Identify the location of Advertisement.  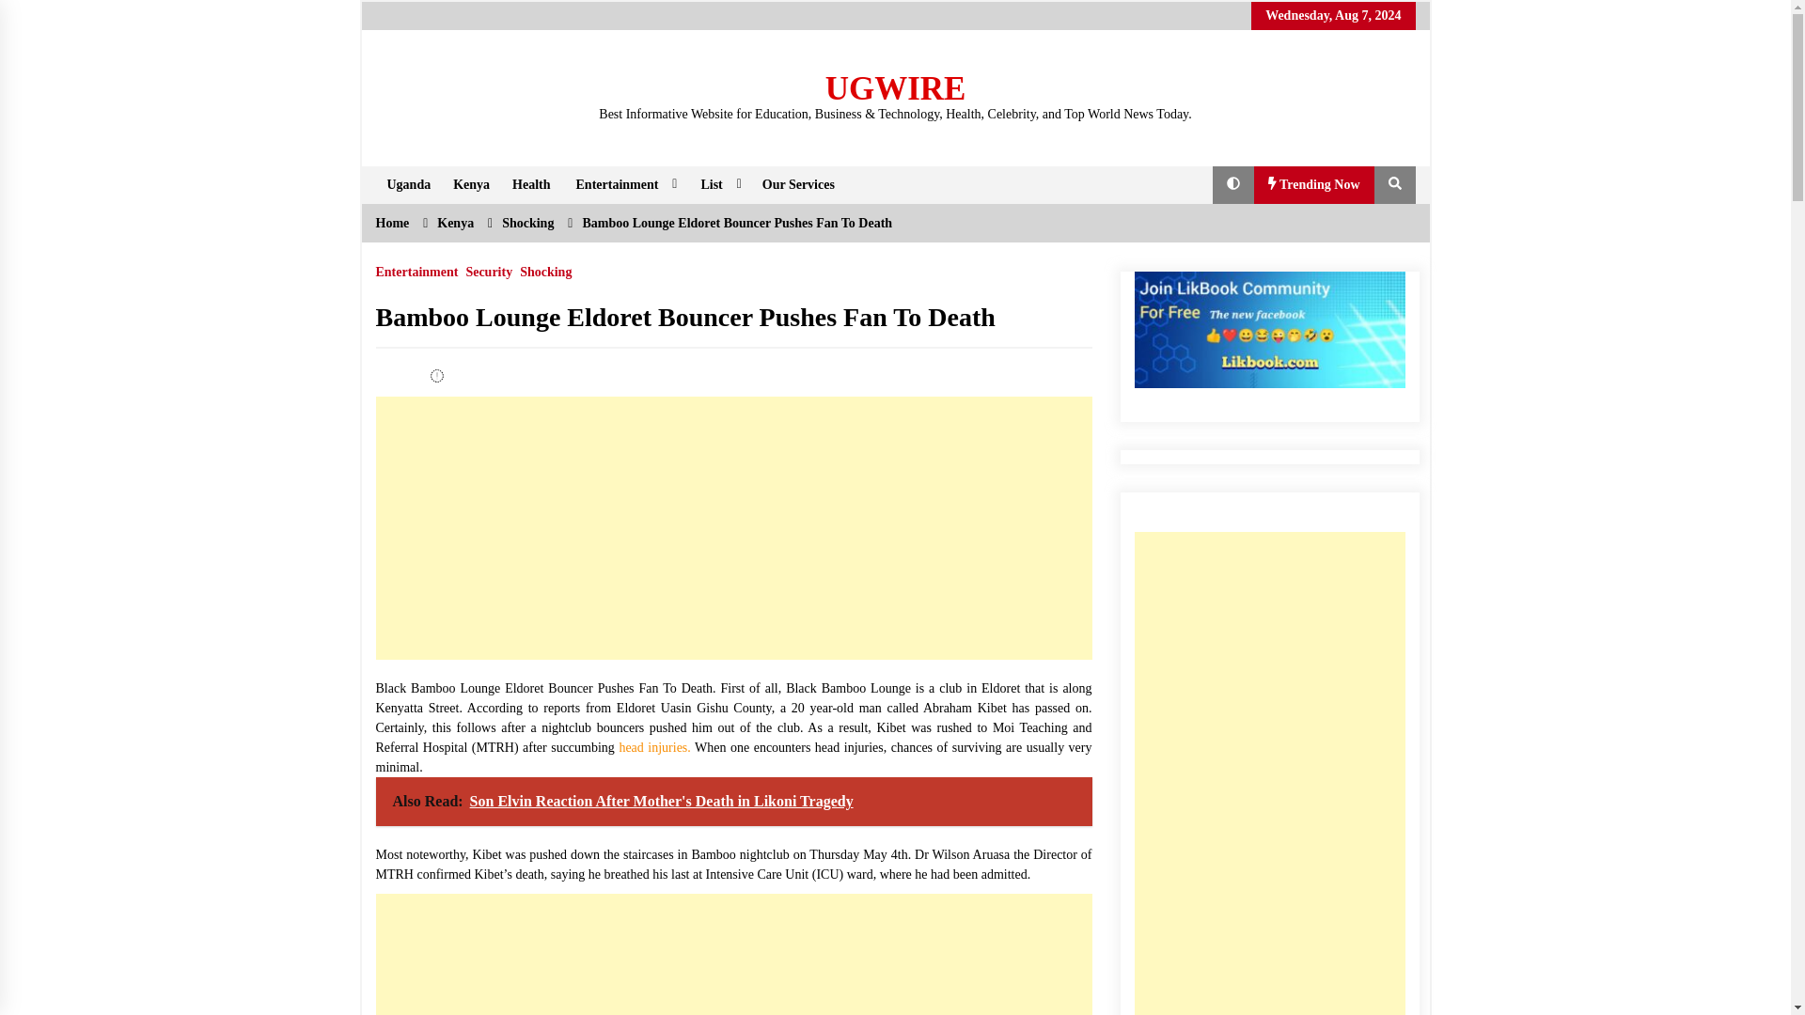
(733, 955).